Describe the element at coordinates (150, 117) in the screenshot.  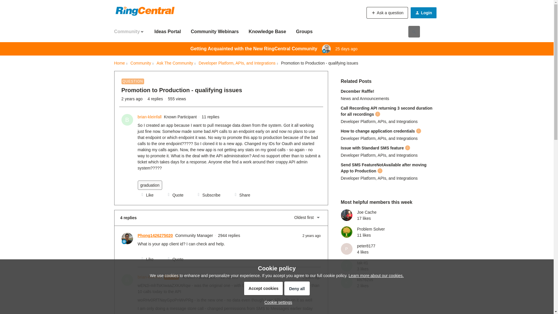
I see `brian-kleinfall` at that location.